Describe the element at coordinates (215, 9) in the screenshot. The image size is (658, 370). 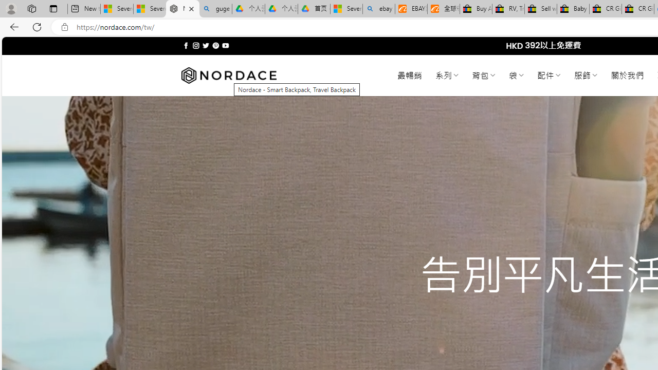
I see `guge yunpan - Search` at that location.